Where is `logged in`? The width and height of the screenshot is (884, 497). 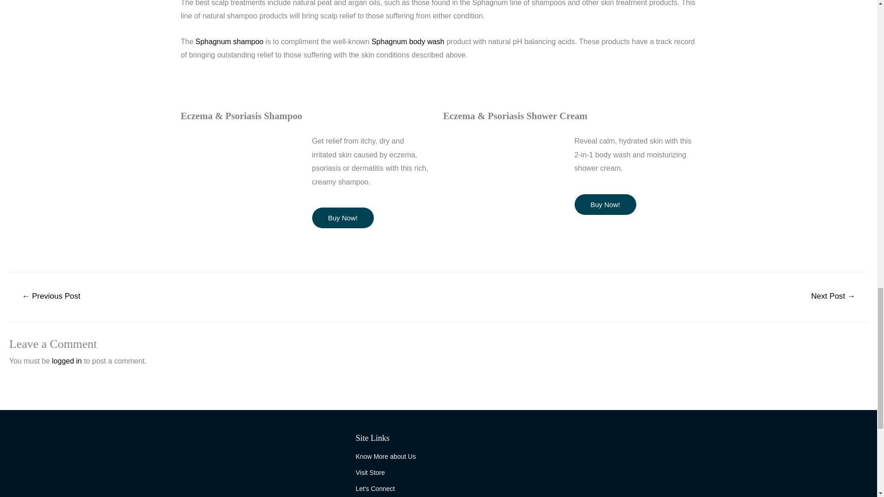 logged in is located at coordinates (67, 361).